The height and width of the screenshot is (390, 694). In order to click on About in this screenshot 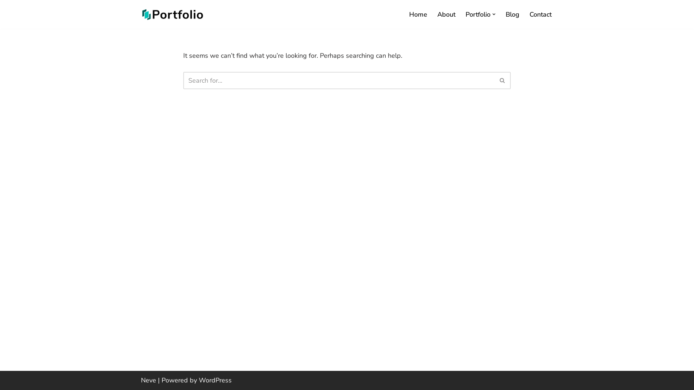, I will do `click(446, 14)`.